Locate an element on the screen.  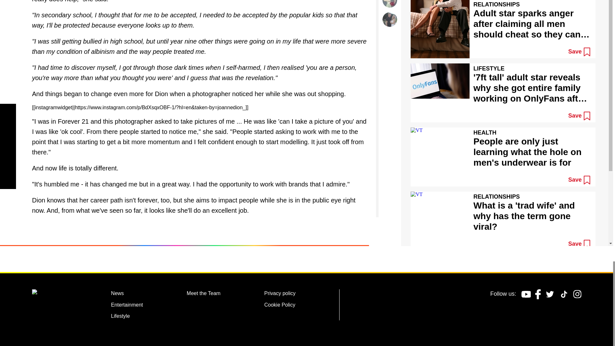
Entertainment is located at coordinates (127, 306).